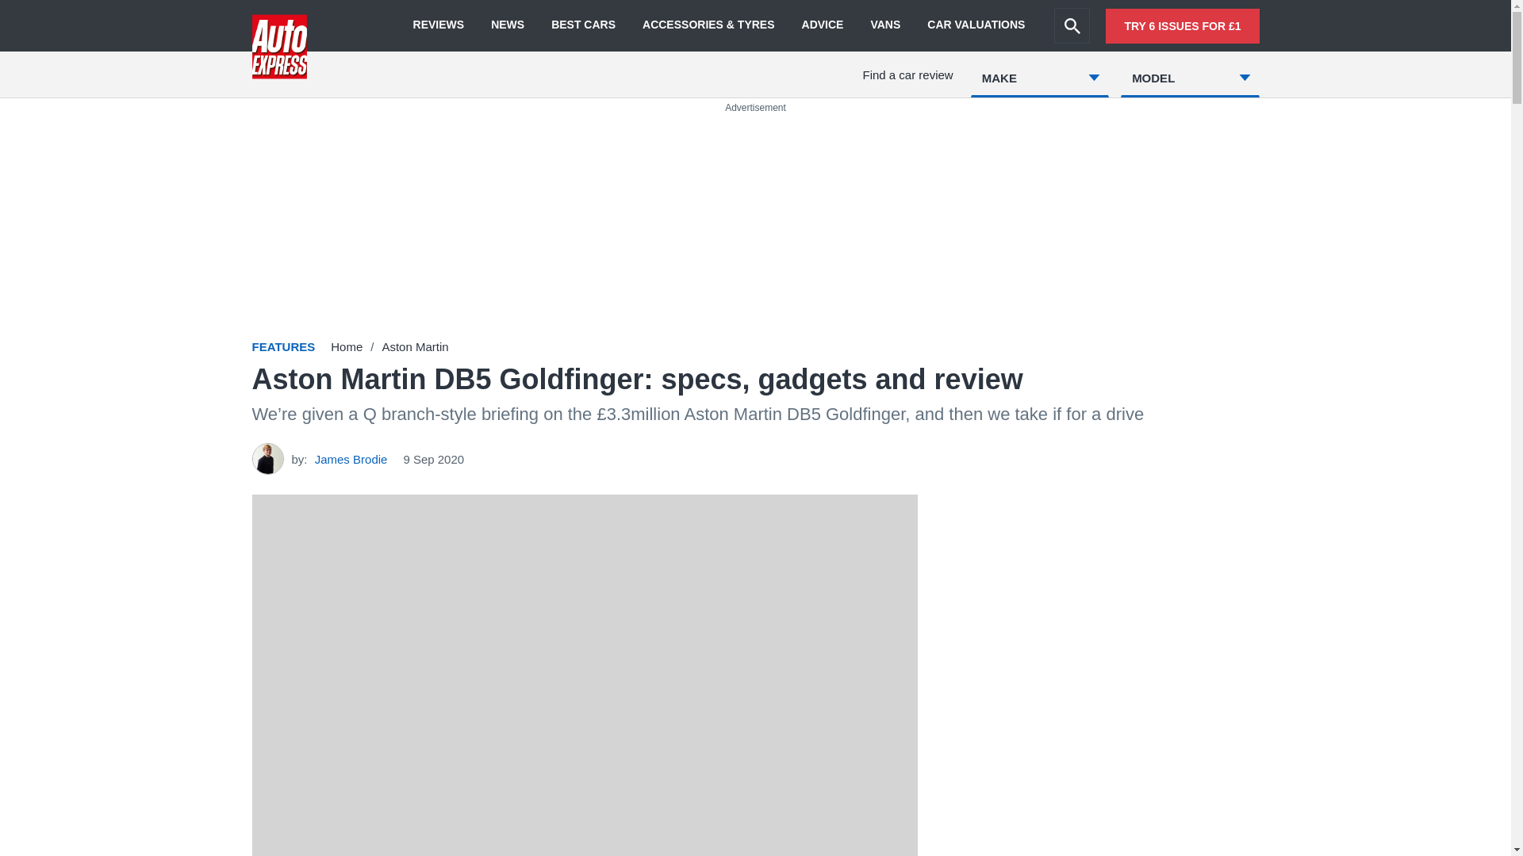 Image resolution: width=1523 pixels, height=856 pixels. Describe the element at coordinates (508, 25) in the screenshot. I see `NEWS` at that location.